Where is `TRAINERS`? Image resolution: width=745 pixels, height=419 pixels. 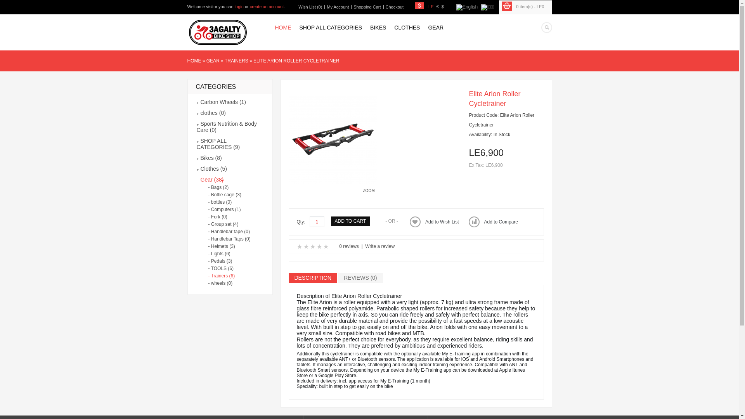 TRAINERS is located at coordinates (237, 61).